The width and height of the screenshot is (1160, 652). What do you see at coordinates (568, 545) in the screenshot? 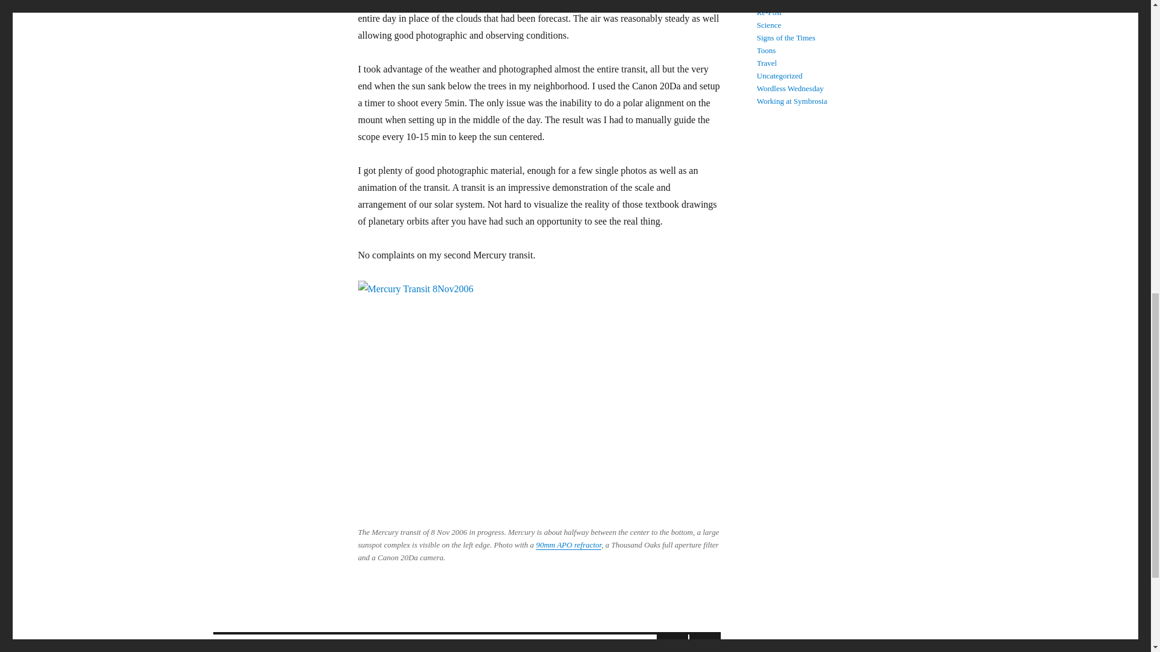
I see `90mm APO refractor` at bounding box center [568, 545].